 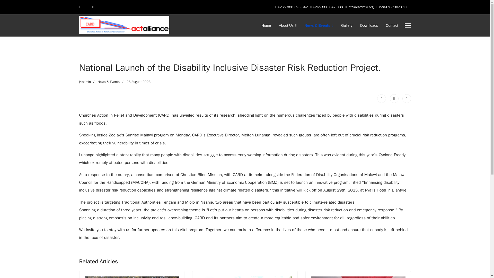 What do you see at coordinates (394, 98) in the screenshot?
I see `Twitter` at bounding box center [394, 98].